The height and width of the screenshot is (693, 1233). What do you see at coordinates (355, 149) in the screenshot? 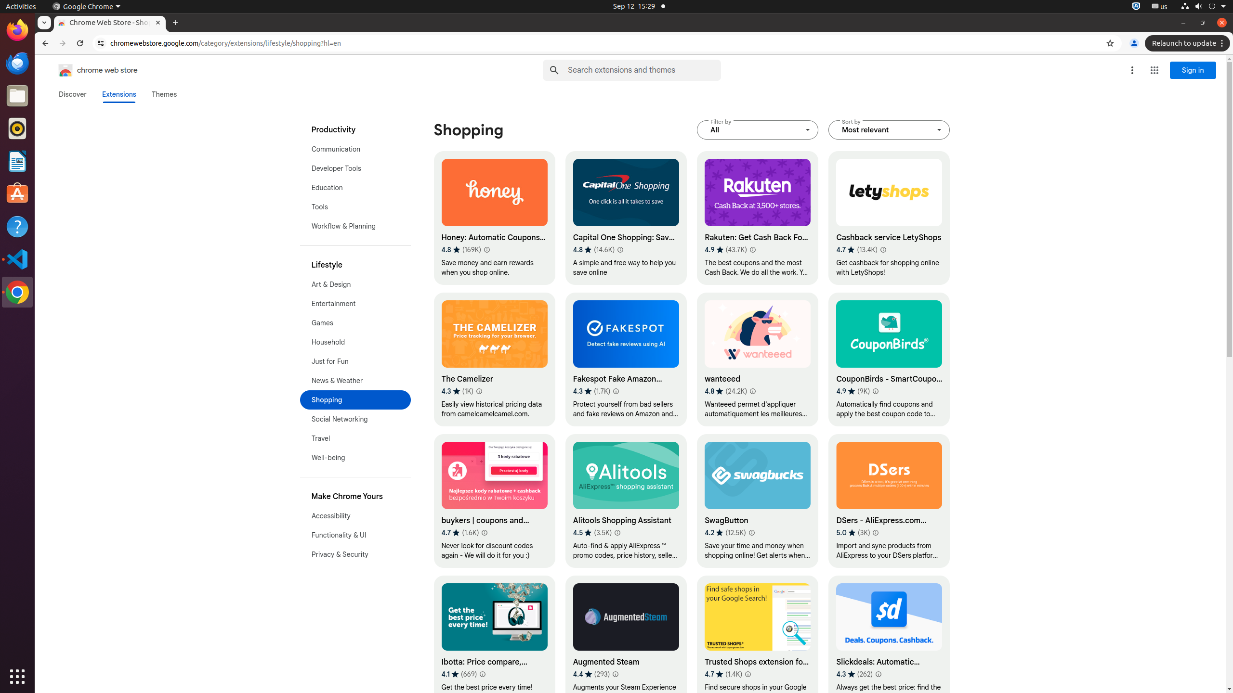
I see `Communication` at bounding box center [355, 149].